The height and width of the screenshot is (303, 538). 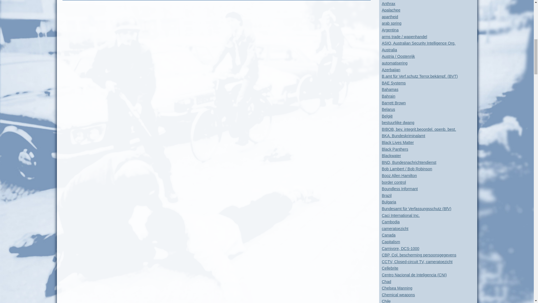 I want to click on Apalachee, so click(x=391, y=10).